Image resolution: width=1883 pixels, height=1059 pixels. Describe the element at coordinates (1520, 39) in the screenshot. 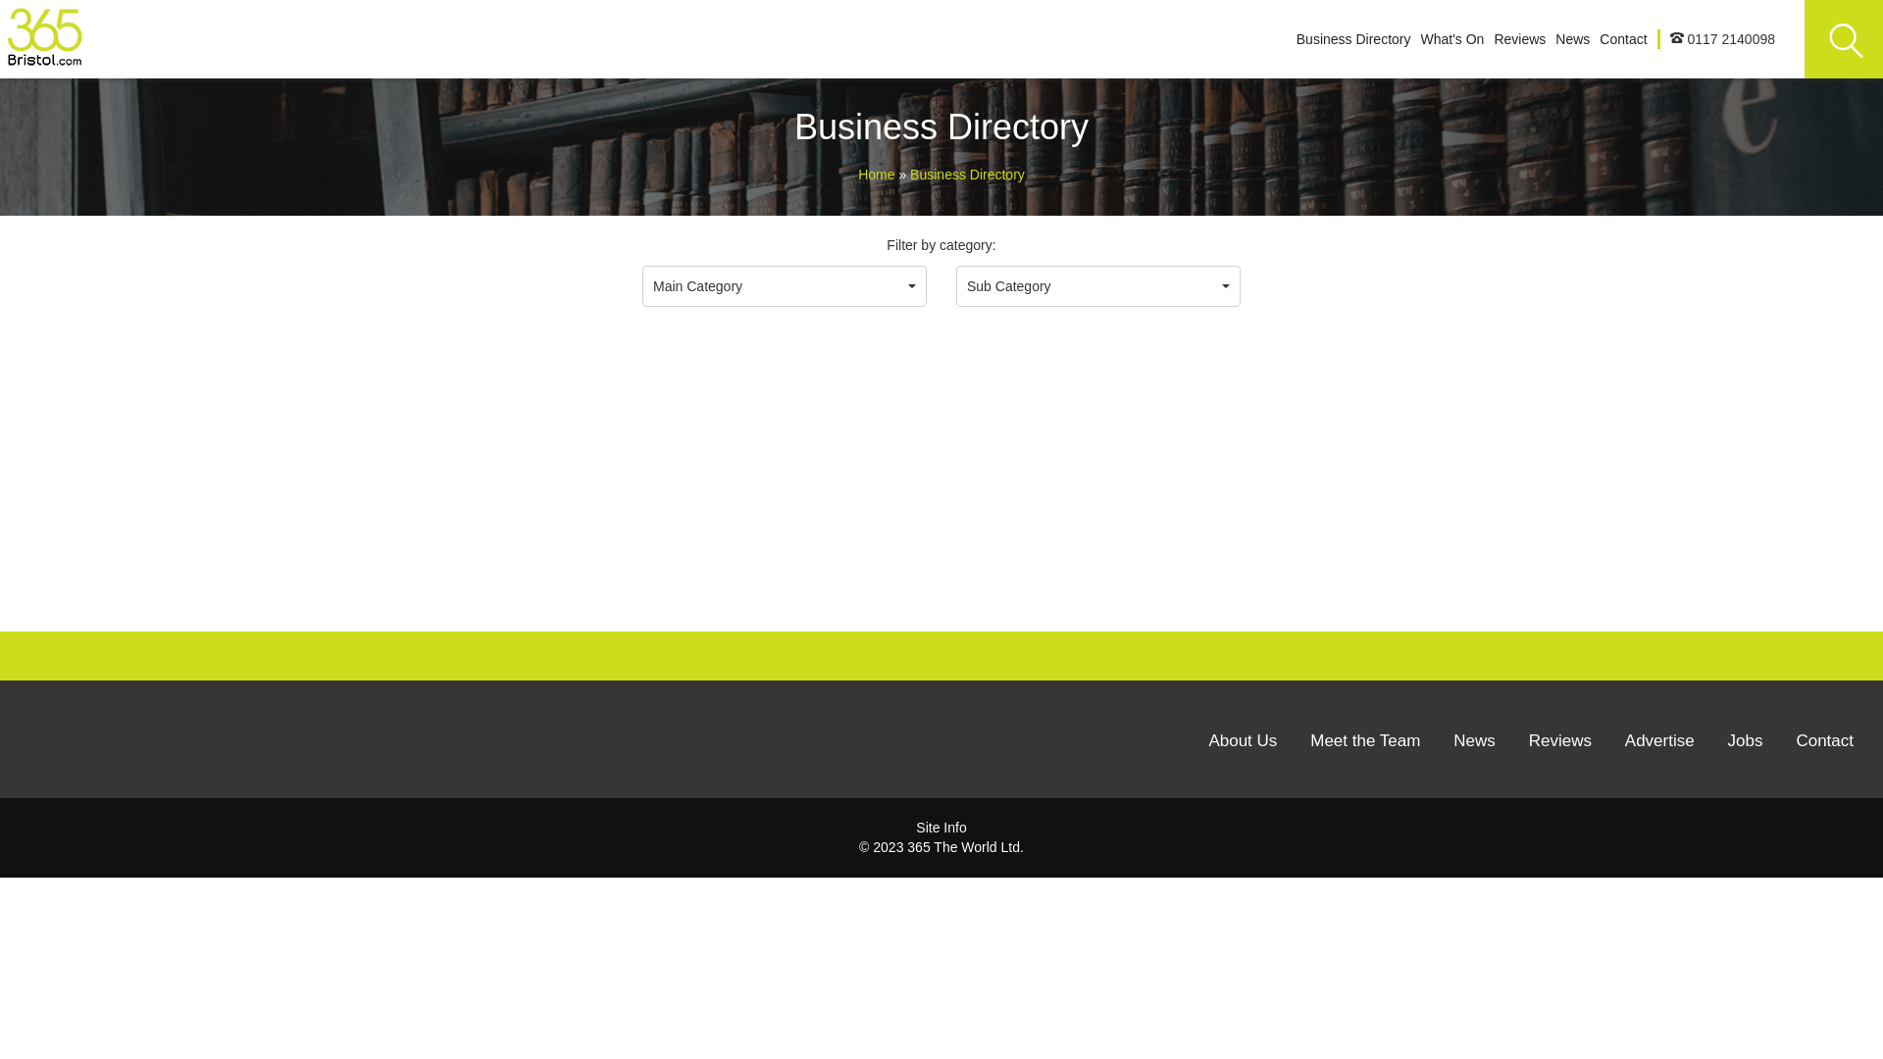

I see `Reviews` at that location.